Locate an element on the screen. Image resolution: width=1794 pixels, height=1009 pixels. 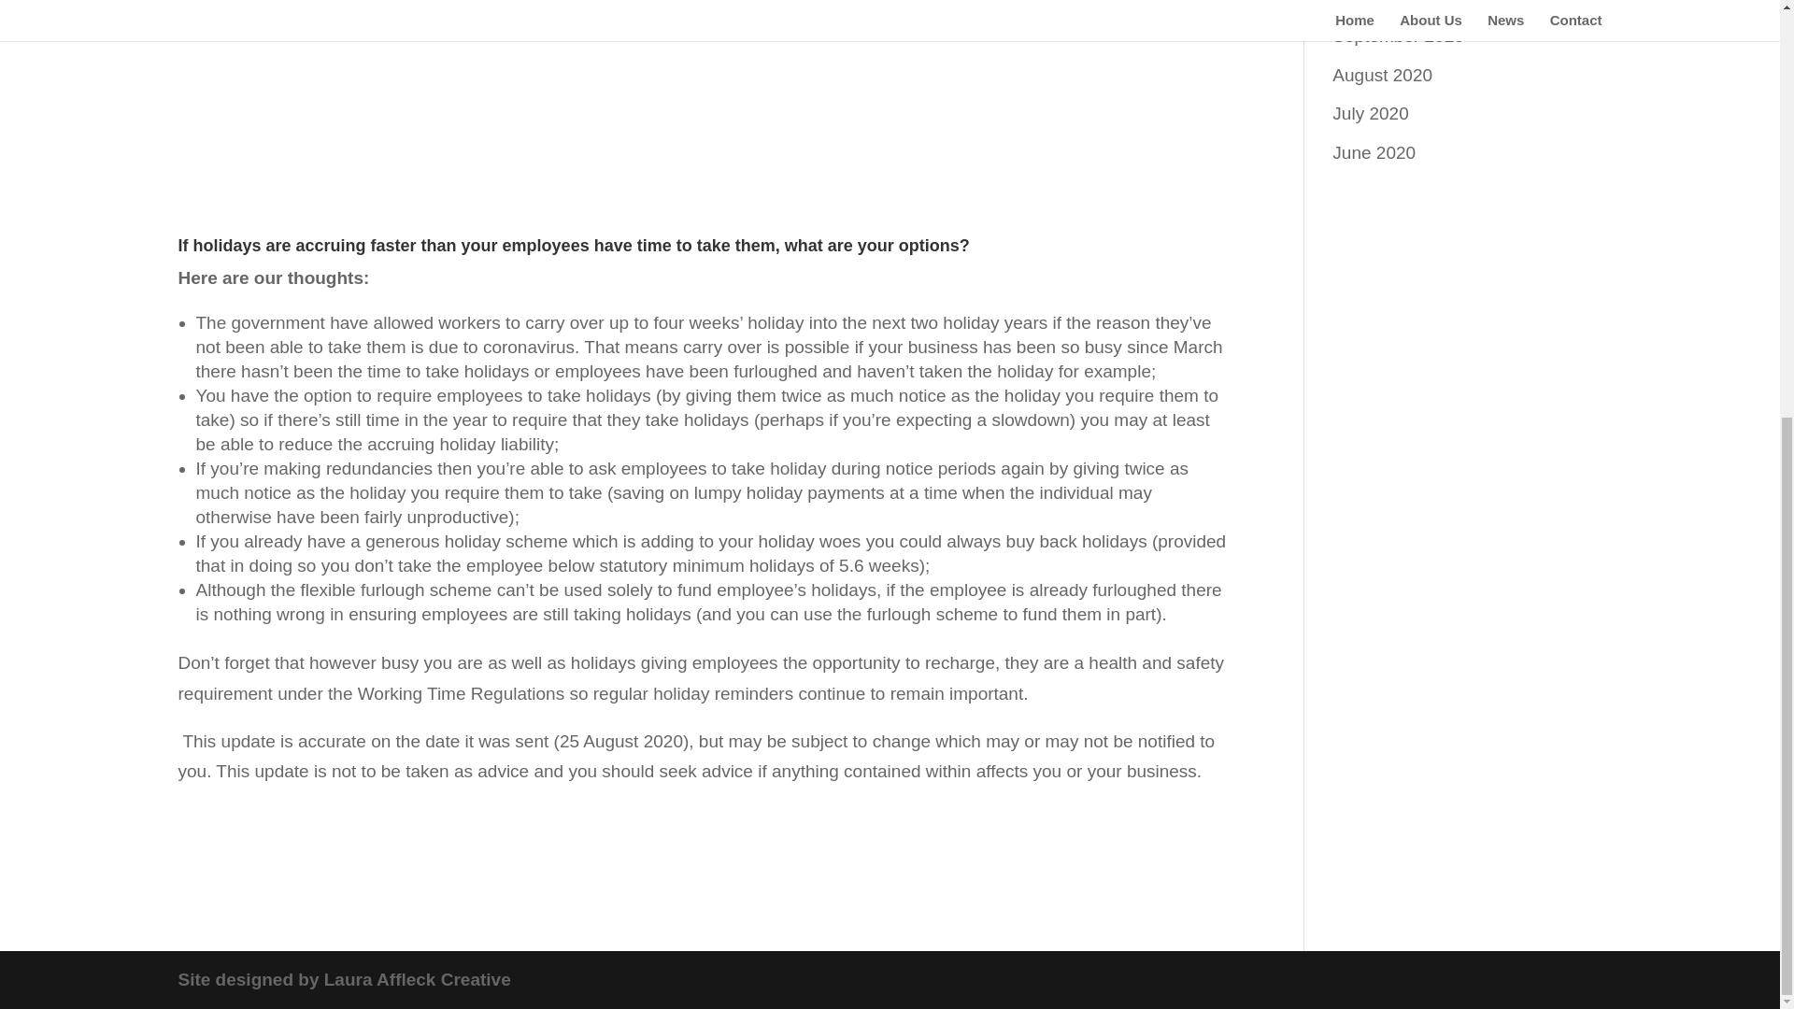
September 2020 is located at coordinates (1398, 36).